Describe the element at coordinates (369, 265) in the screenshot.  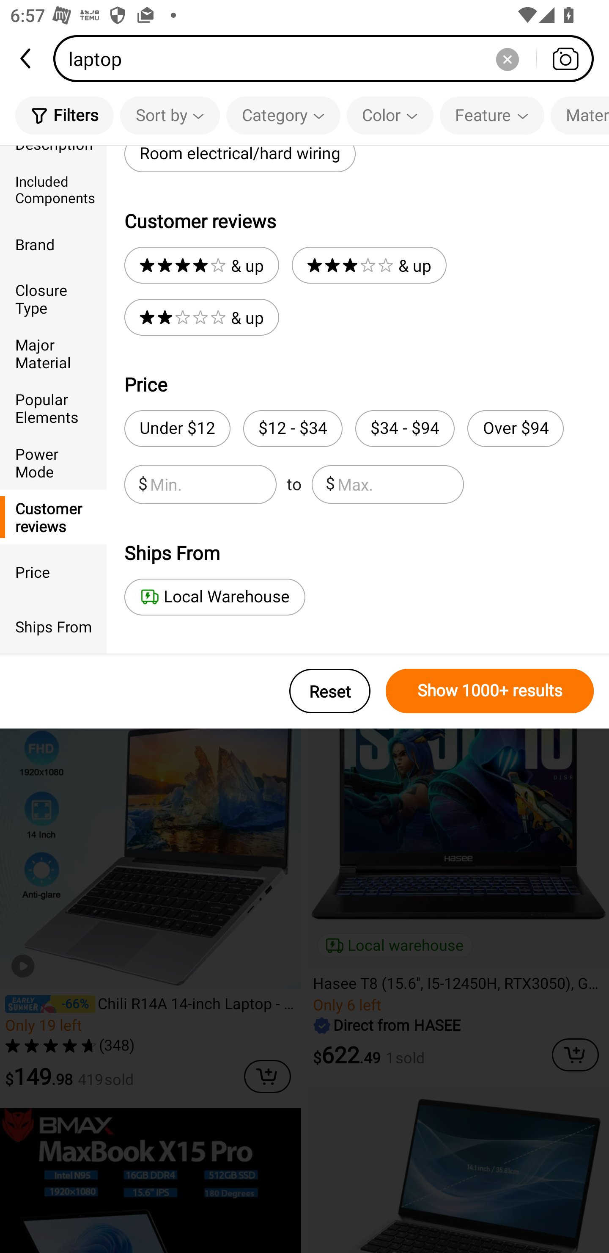
I see `& up` at that location.